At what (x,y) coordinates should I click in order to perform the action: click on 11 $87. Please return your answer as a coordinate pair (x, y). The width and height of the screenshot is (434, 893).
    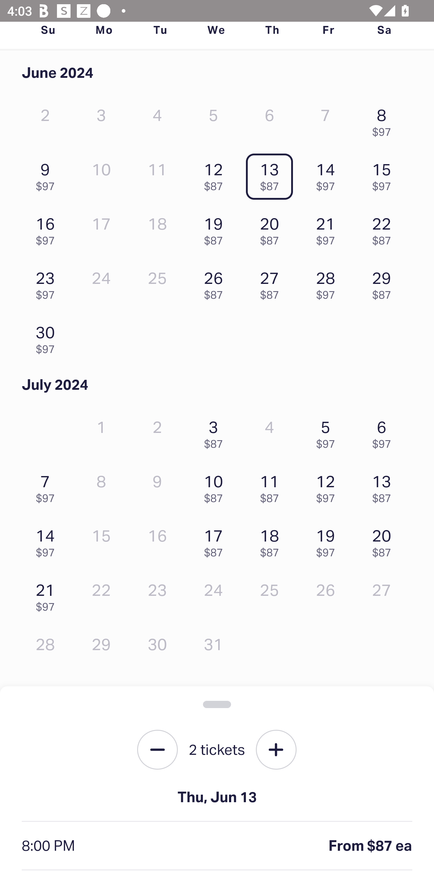
    Looking at the image, I should click on (272, 486).